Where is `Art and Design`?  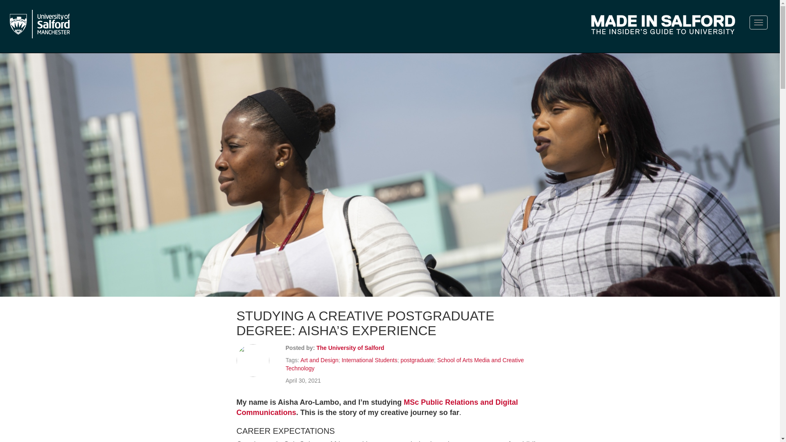 Art and Design is located at coordinates (319, 360).